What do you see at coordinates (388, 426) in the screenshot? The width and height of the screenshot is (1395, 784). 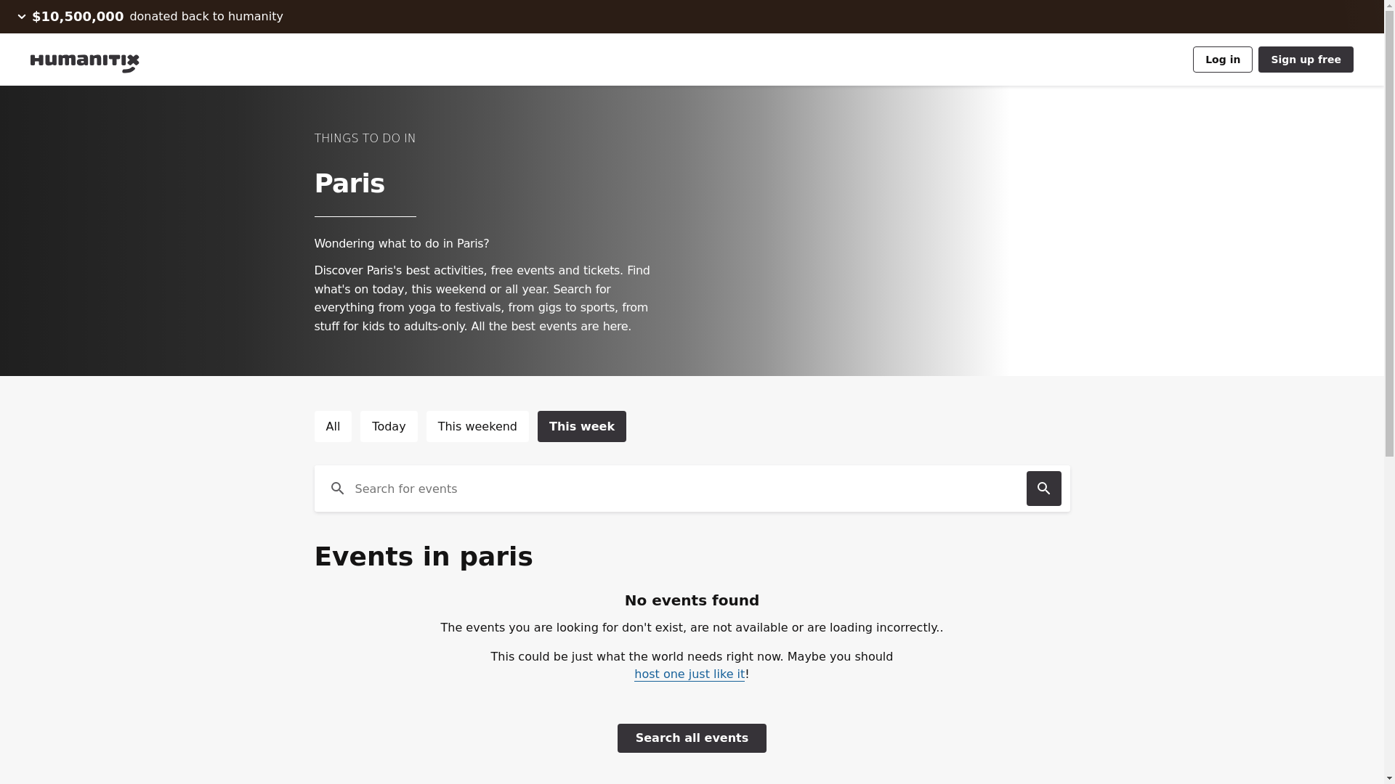 I see `Today` at bounding box center [388, 426].